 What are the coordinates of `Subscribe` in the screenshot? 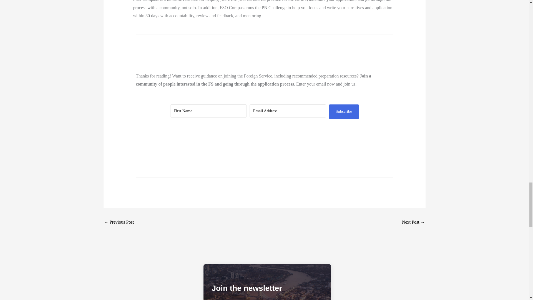 It's located at (344, 111).